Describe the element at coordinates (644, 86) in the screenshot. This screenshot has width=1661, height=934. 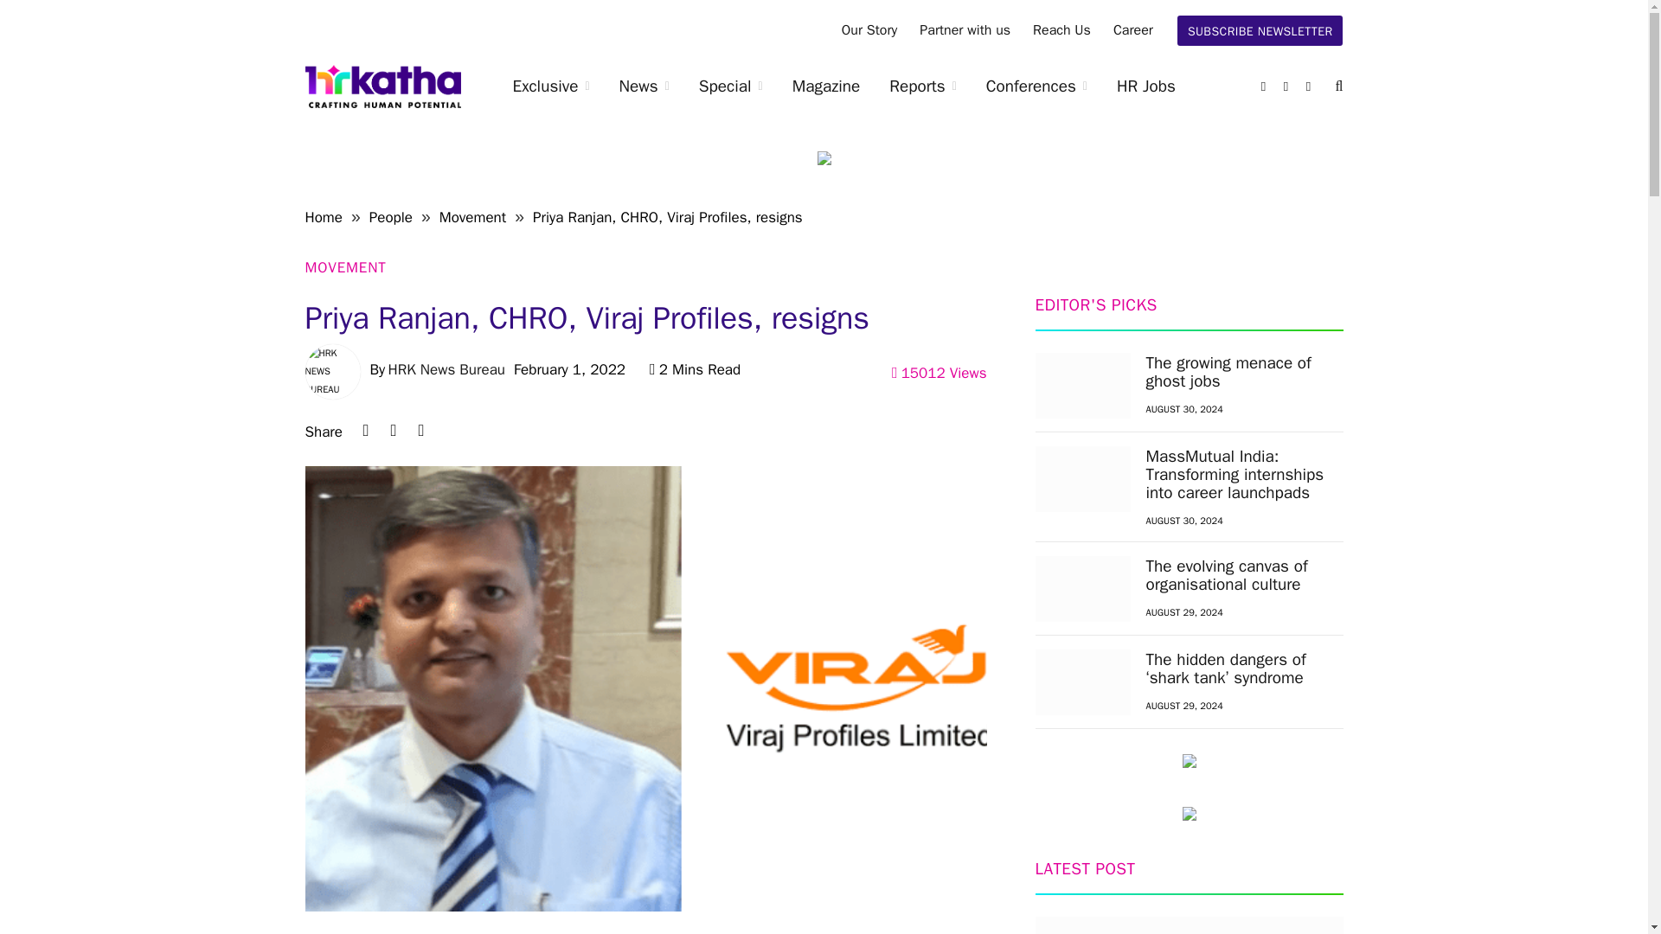
I see `News` at that location.